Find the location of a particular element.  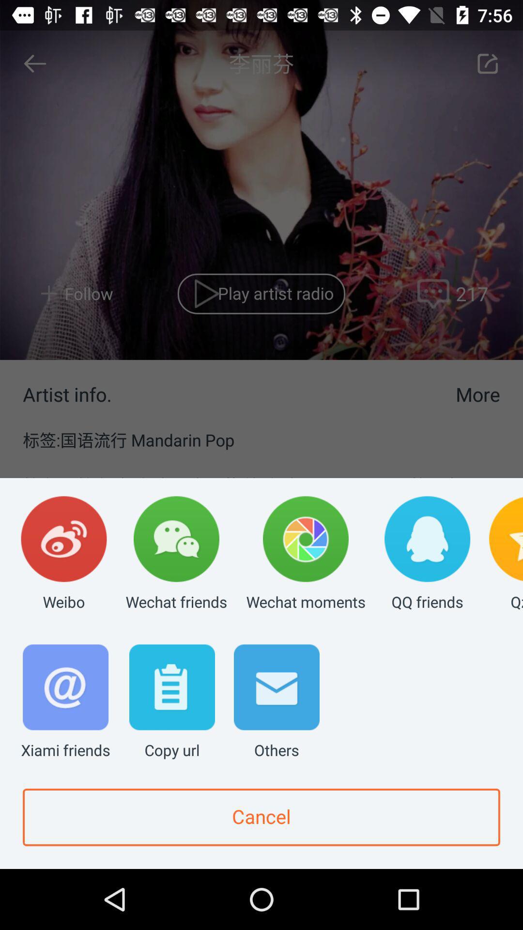

tap icon next to the wechat friends app is located at coordinates (64, 554).